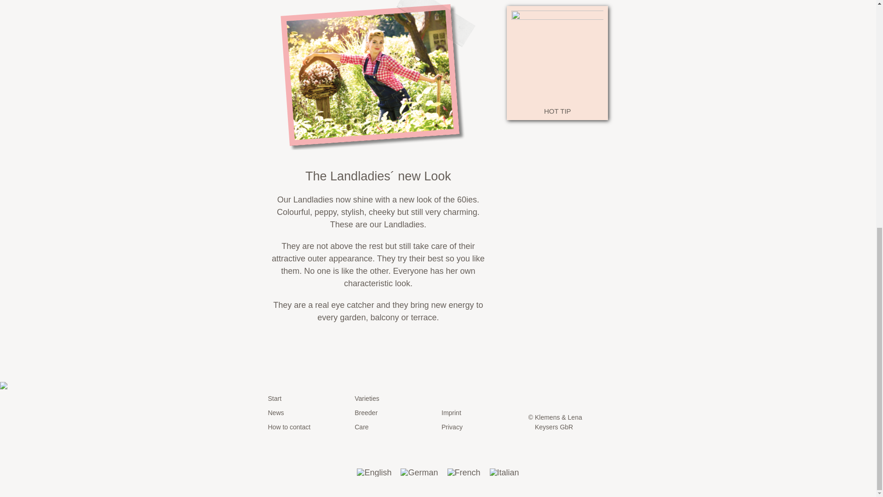  What do you see at coordinates (307, 399) in the screenshot?
I see `Start` at bounding box center [307, 399].